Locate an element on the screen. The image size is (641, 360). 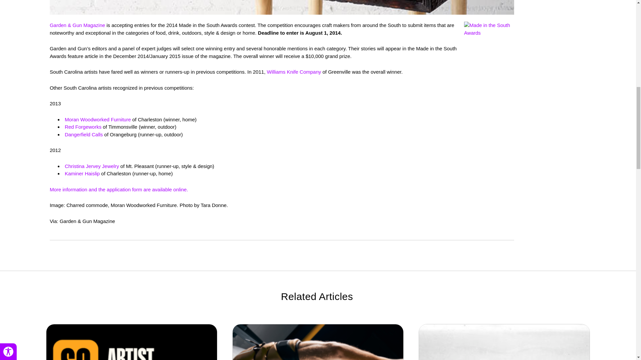
Moran Woodworked Furniture is located at coordinates (97, 119).